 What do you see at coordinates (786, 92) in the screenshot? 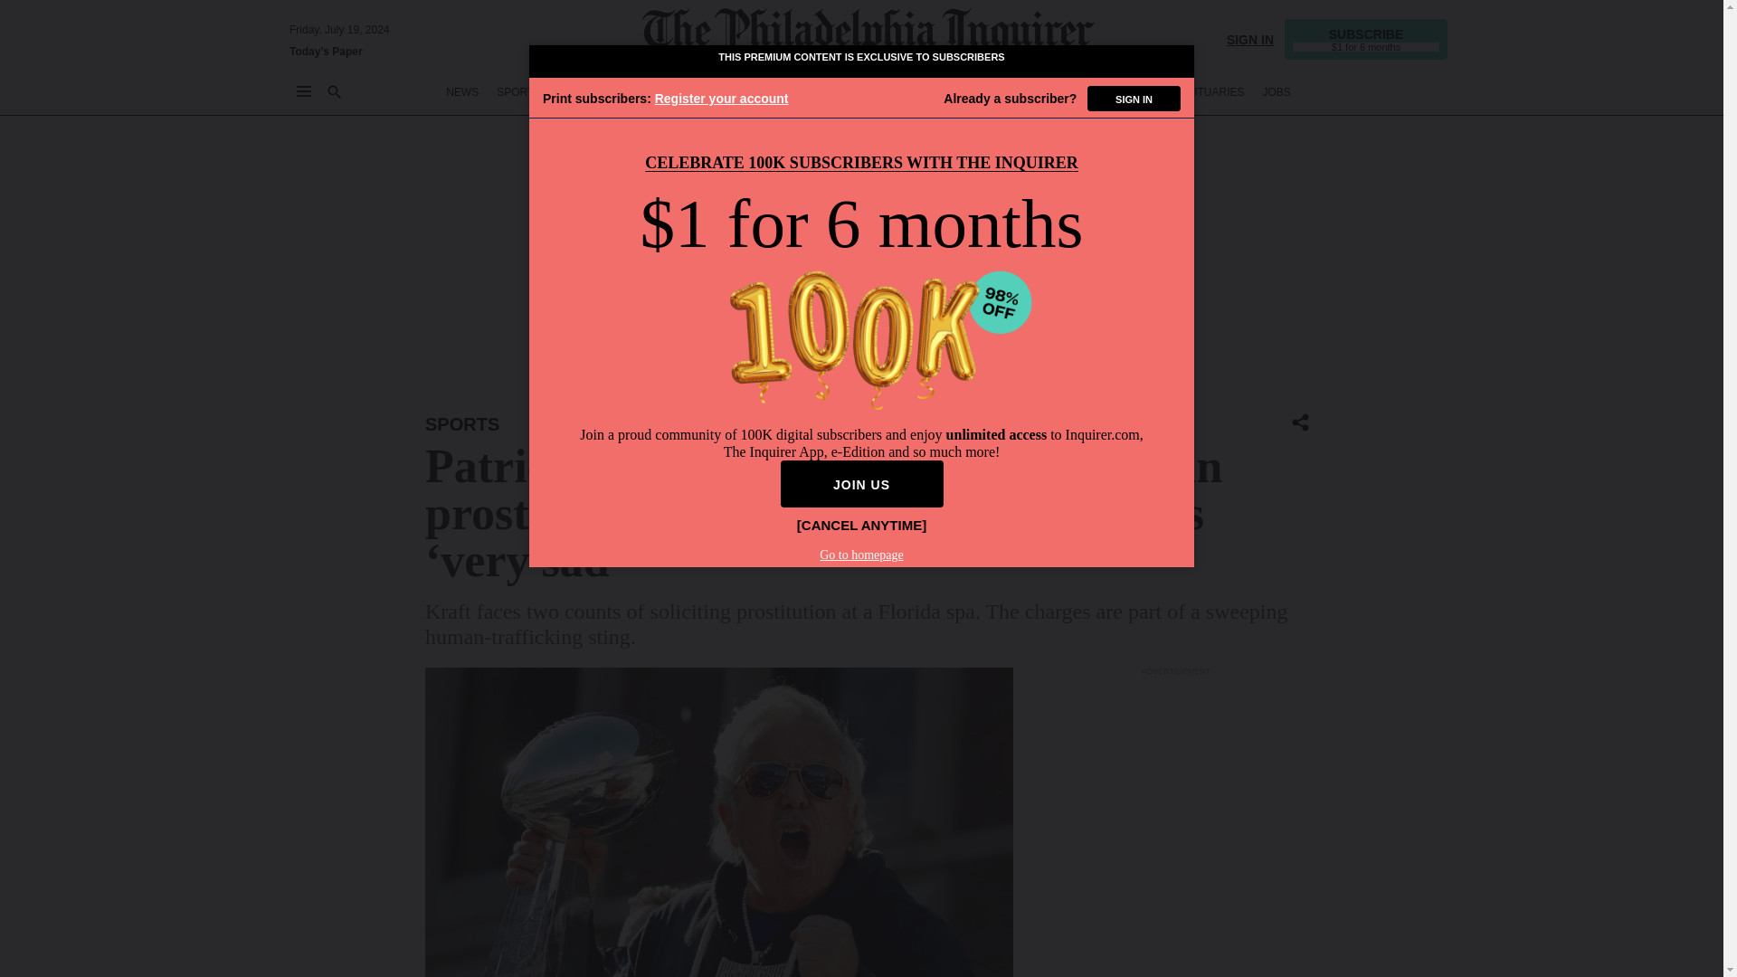
I see `POLITICS` at bounding box center [786, 92].